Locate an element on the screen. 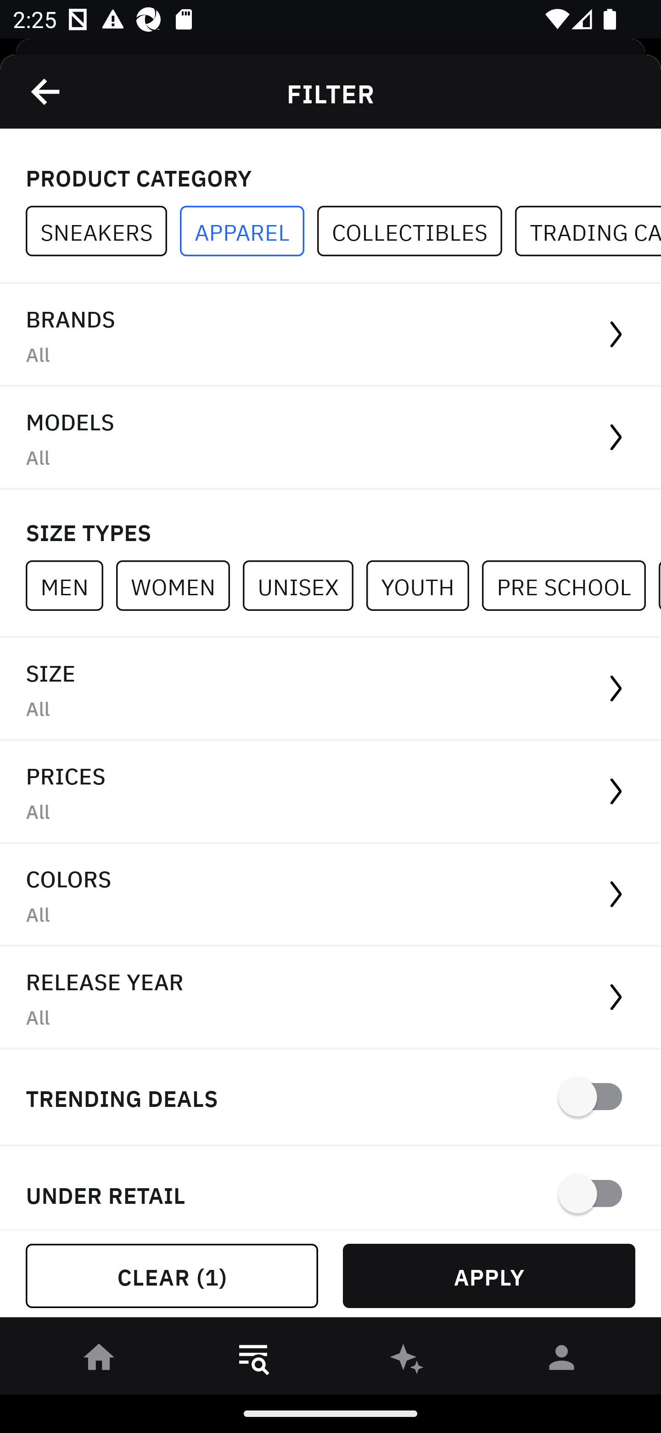 The width and height of the screenshot is (661, 1433). UNISEX is located at coordinates (304, 585).